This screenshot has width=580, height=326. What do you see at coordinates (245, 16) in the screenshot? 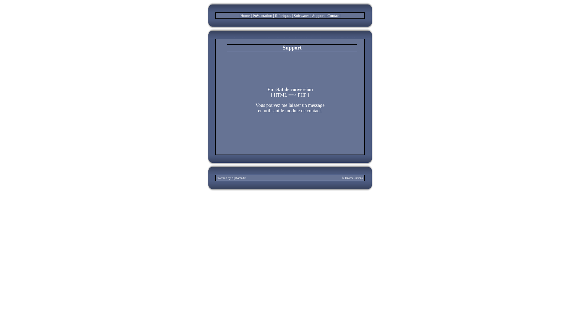
I see `Home` at bounding box center [245, 16].